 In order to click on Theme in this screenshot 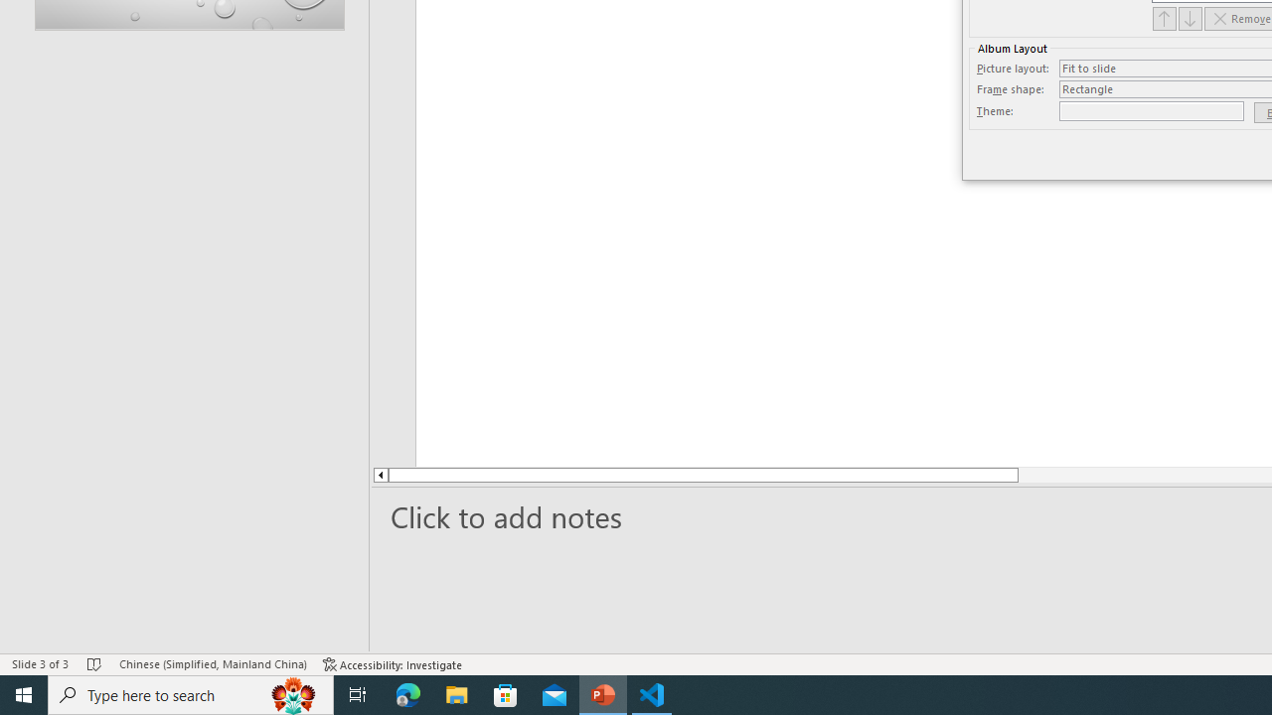, I will do `click(1151, 111)`.